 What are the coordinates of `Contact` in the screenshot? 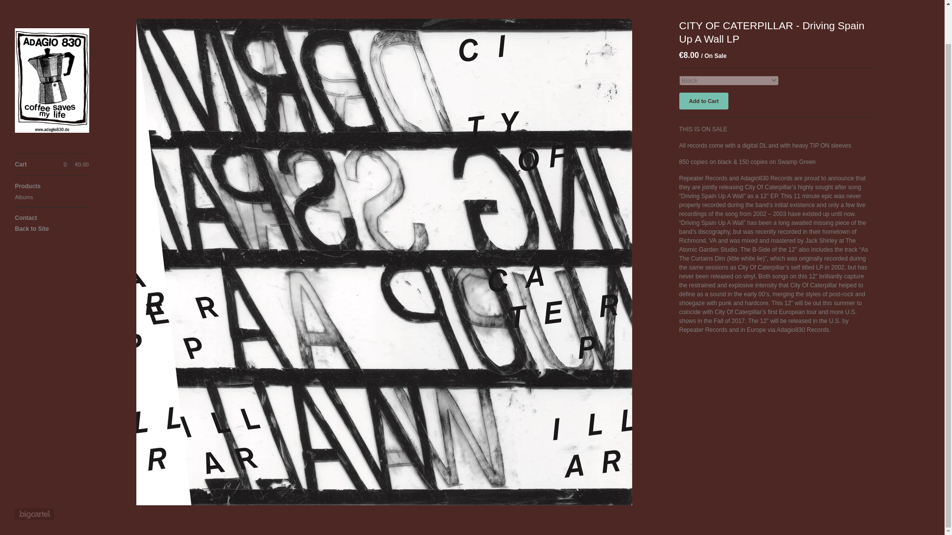 It's located at (52, 177).